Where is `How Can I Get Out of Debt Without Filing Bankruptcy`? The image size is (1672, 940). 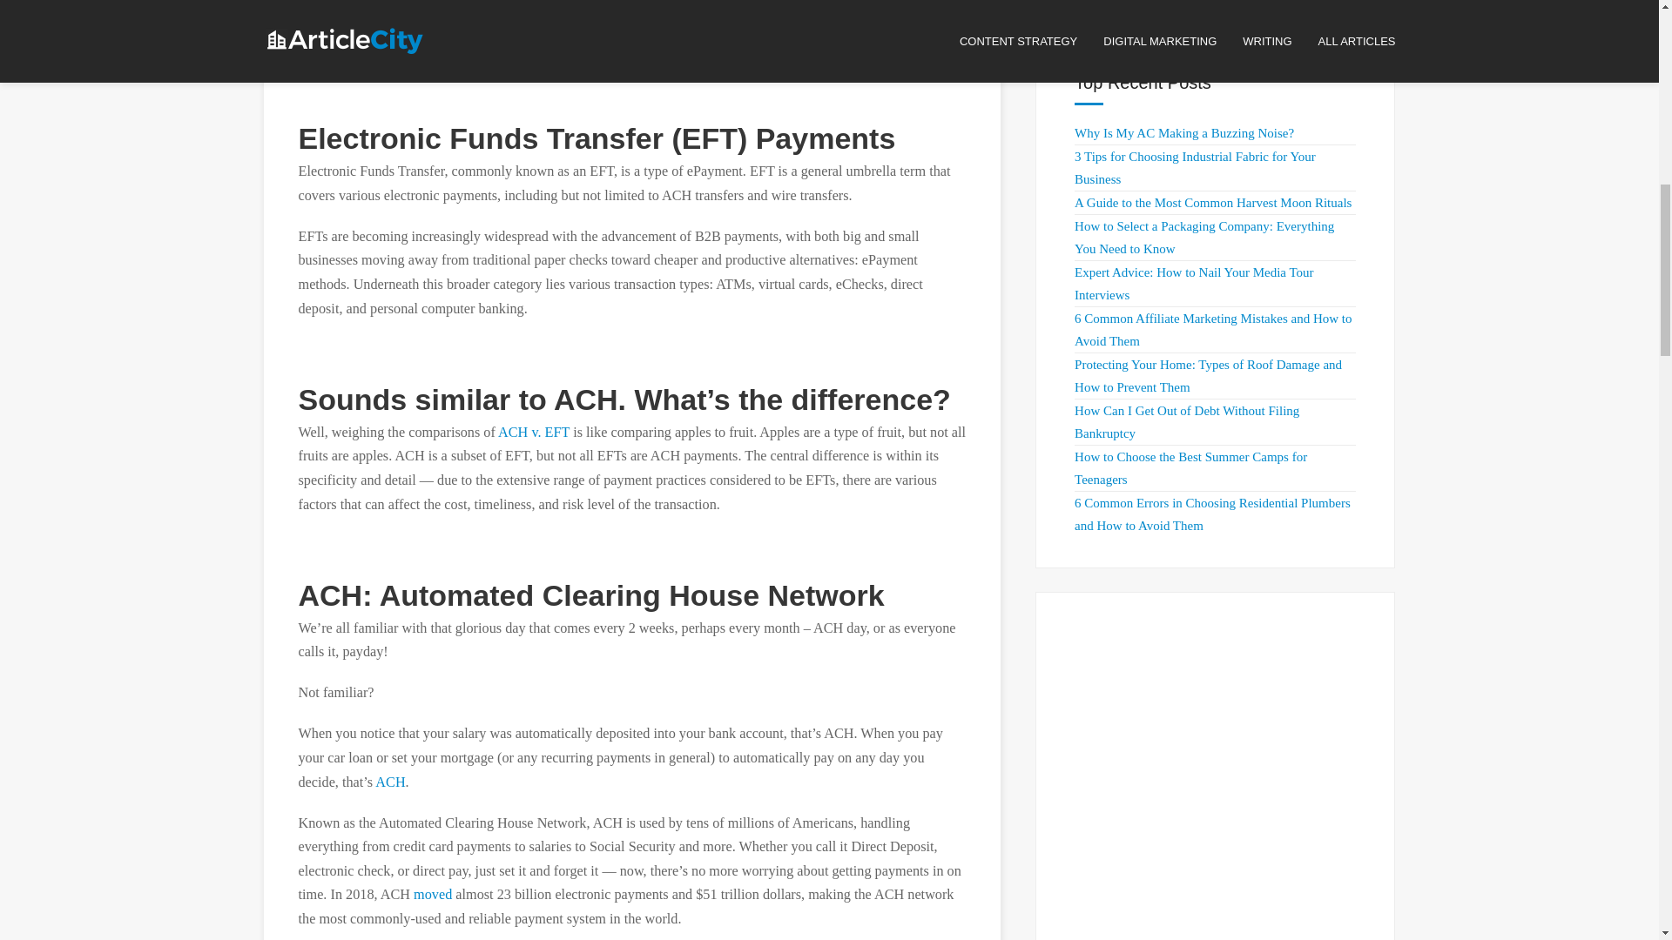
How Can I Get Out of Debt Without Filing Bankruptcy is located at coordinates (1186, 422).